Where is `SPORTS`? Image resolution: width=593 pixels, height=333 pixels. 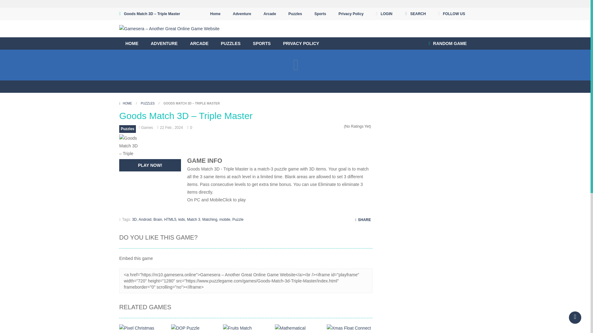 SPORTS is located at coordinates (262, 43).